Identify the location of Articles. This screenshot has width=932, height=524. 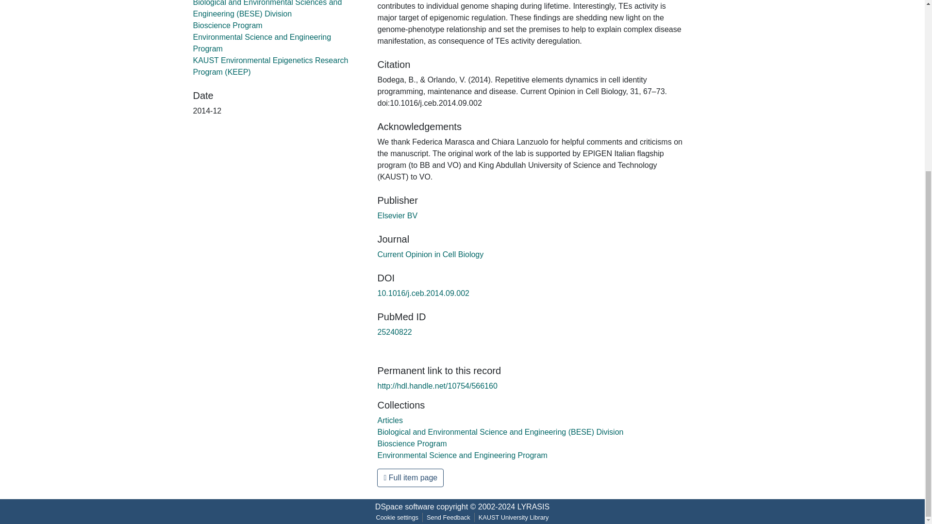
(390, 420).